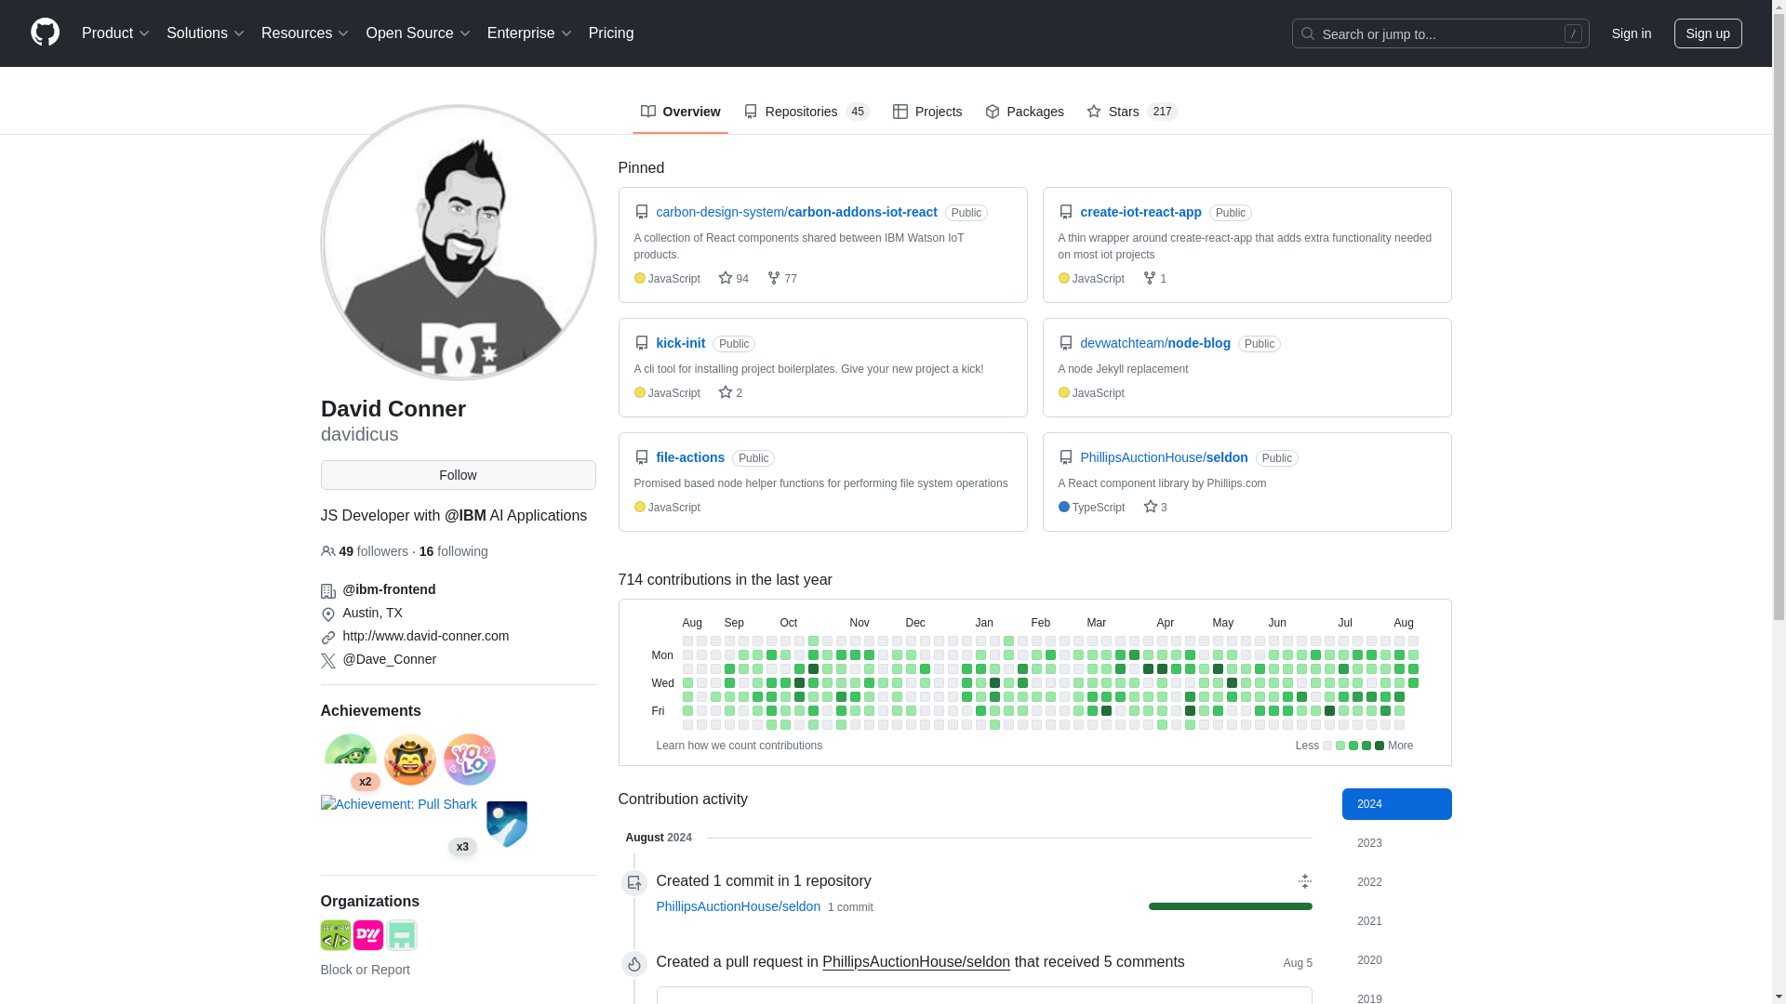 The width and height of the screenshot is (1786, 1004). What do you see at coordinates (419, 33) in the screenshot?
I see `Open Source` at bounding box center [419, 33].